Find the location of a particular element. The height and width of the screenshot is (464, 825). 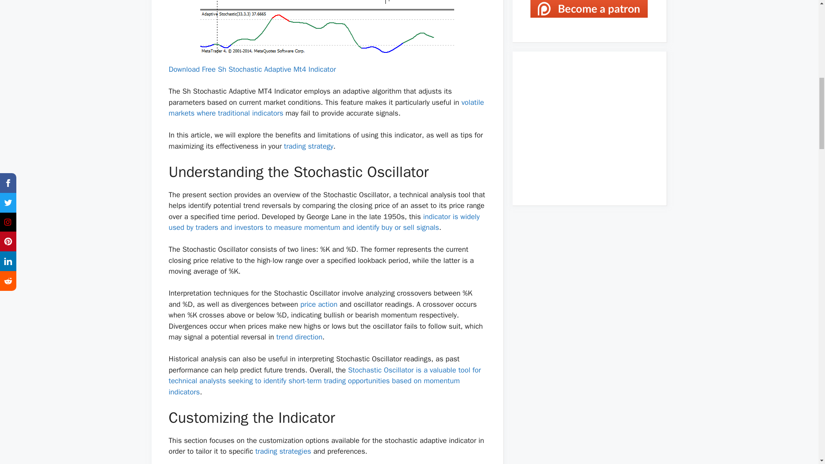

Download Free Sh Stochastic Adaptive Mt4 Indicator is located at coordinates (252, 69).